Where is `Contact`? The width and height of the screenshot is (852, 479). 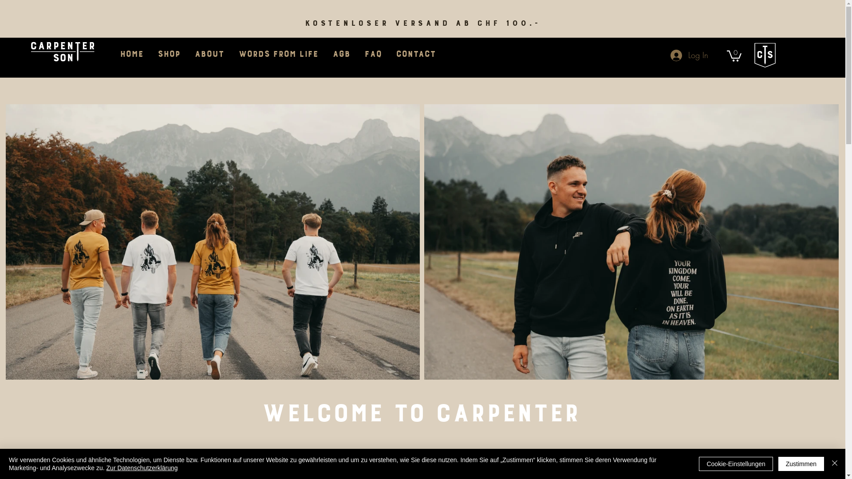
Contact is located at coordinates (415, 54).